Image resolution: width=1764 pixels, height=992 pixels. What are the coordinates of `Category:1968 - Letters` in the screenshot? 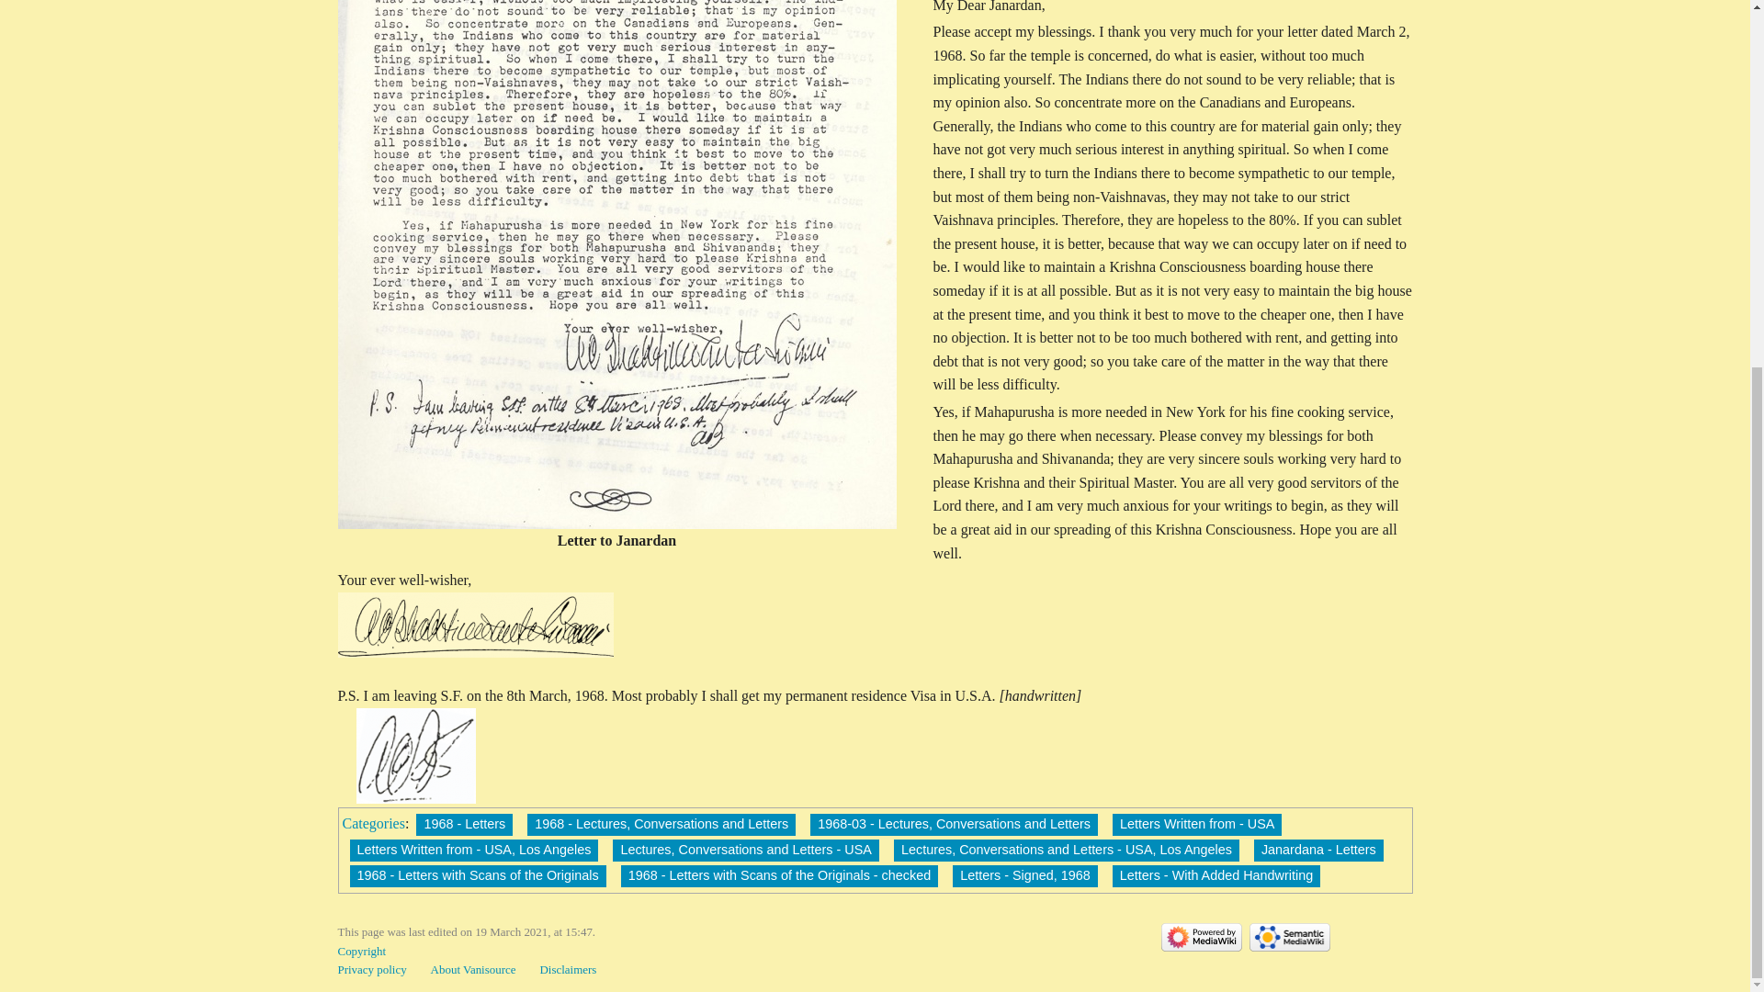 It's located at (465, 825).